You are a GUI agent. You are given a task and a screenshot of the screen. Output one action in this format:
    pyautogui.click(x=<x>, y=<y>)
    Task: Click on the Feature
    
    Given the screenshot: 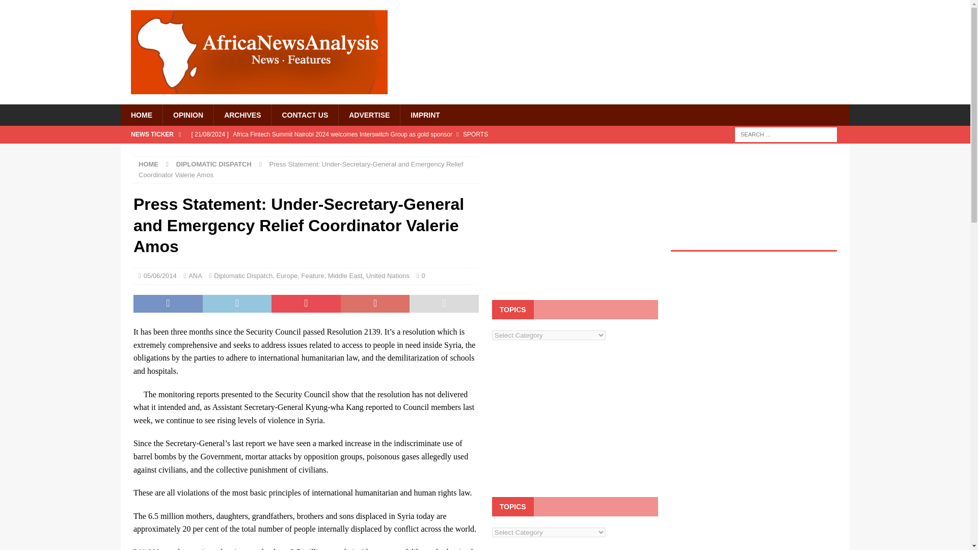 What is the action you would take?
    pyautogui.click(x=313, y=275)
    